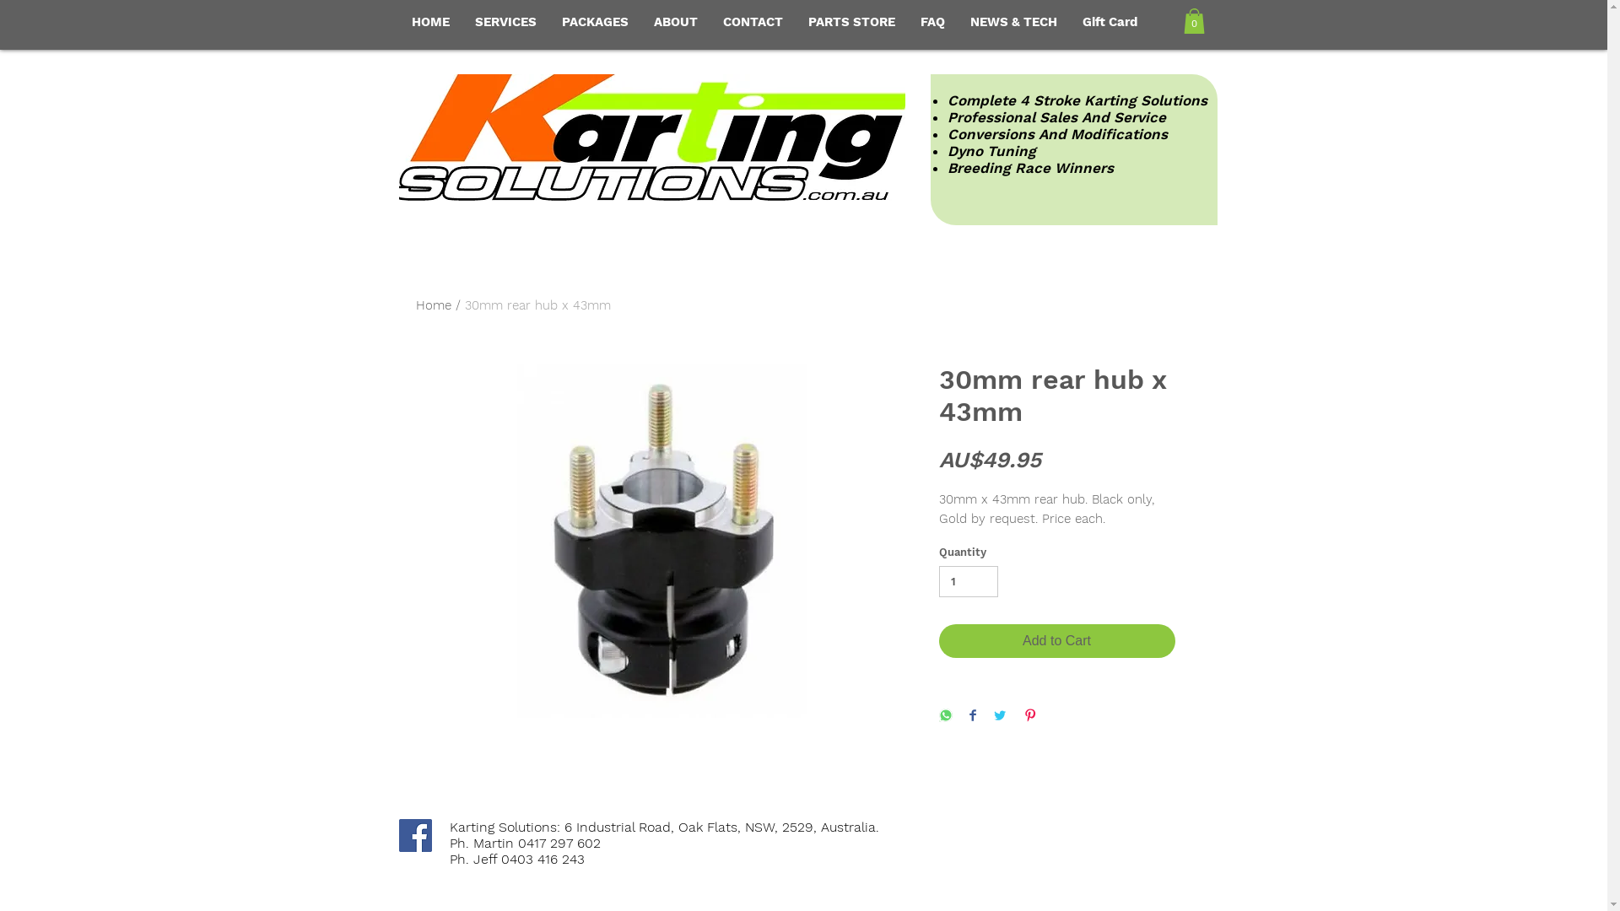 This screenshot has height=911, width=1620. I want to click on CONTACT, so click(753, 22).